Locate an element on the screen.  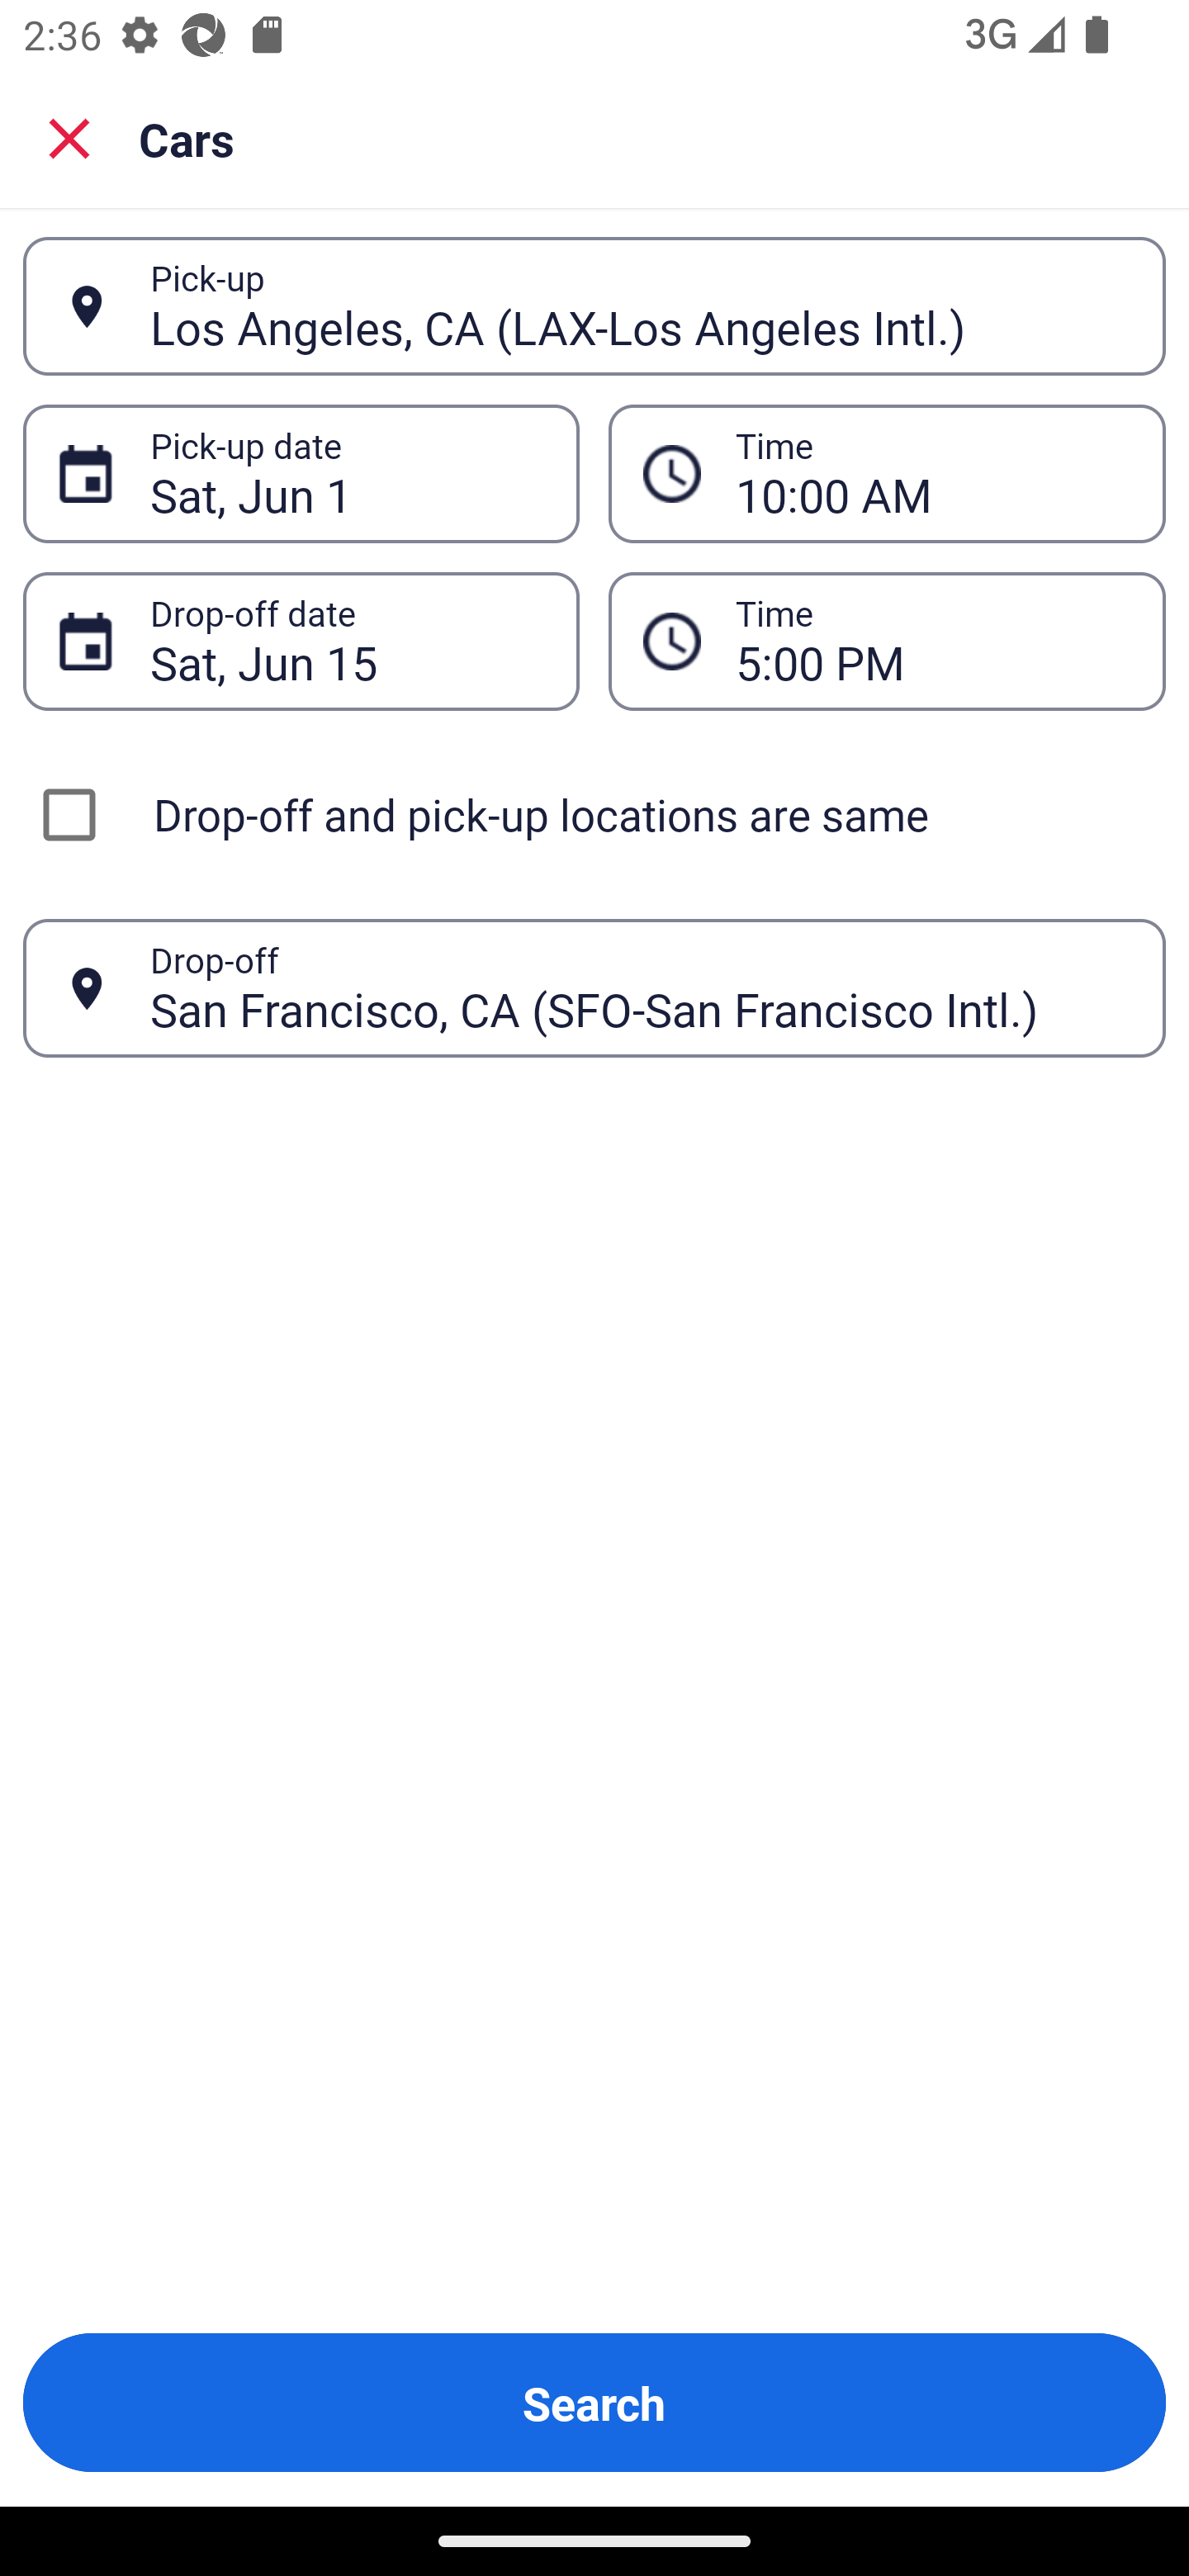
Search Button Search is located at coordinates (594, 2403).